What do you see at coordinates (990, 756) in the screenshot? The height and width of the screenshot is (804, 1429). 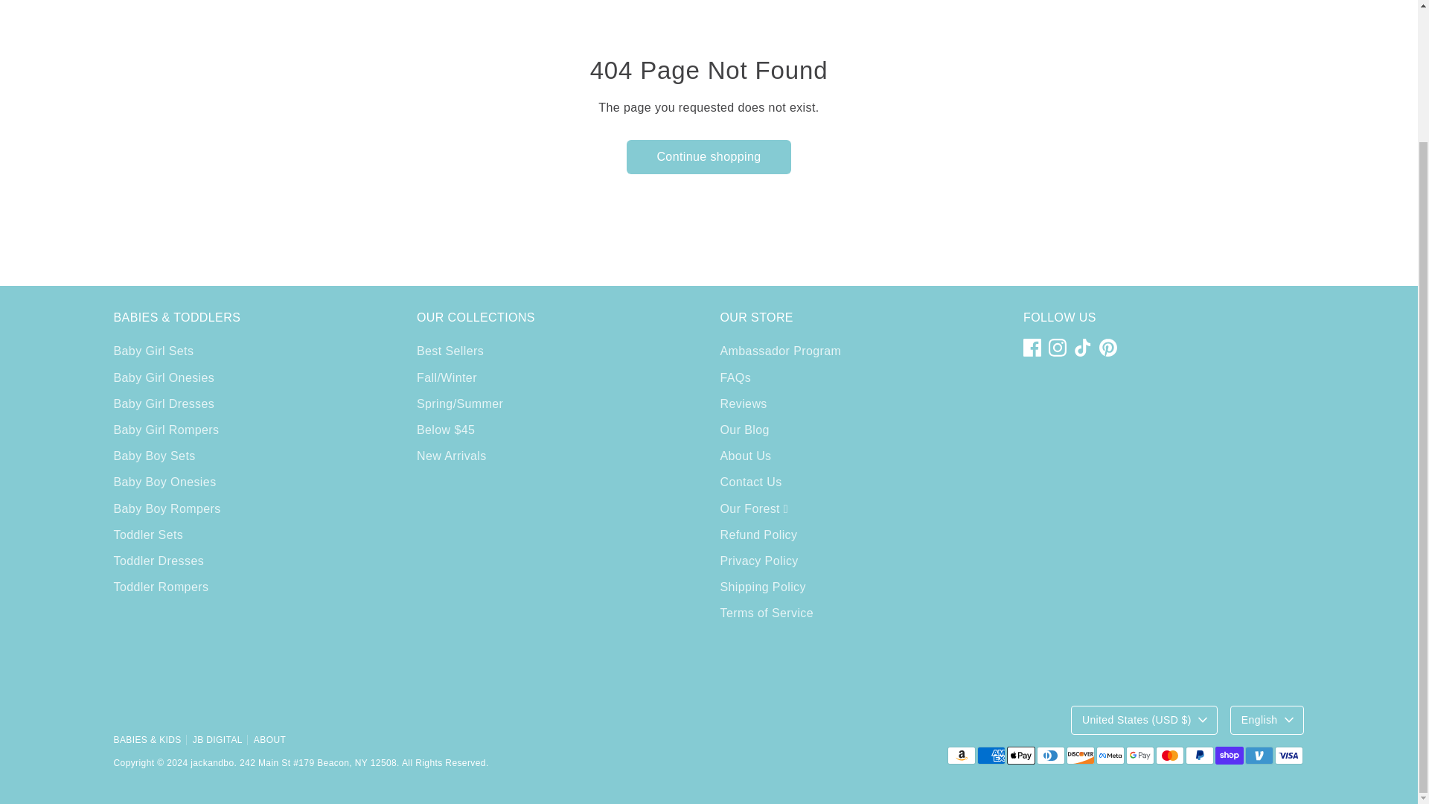 I see `American Express` at bounding box center [990, 756].